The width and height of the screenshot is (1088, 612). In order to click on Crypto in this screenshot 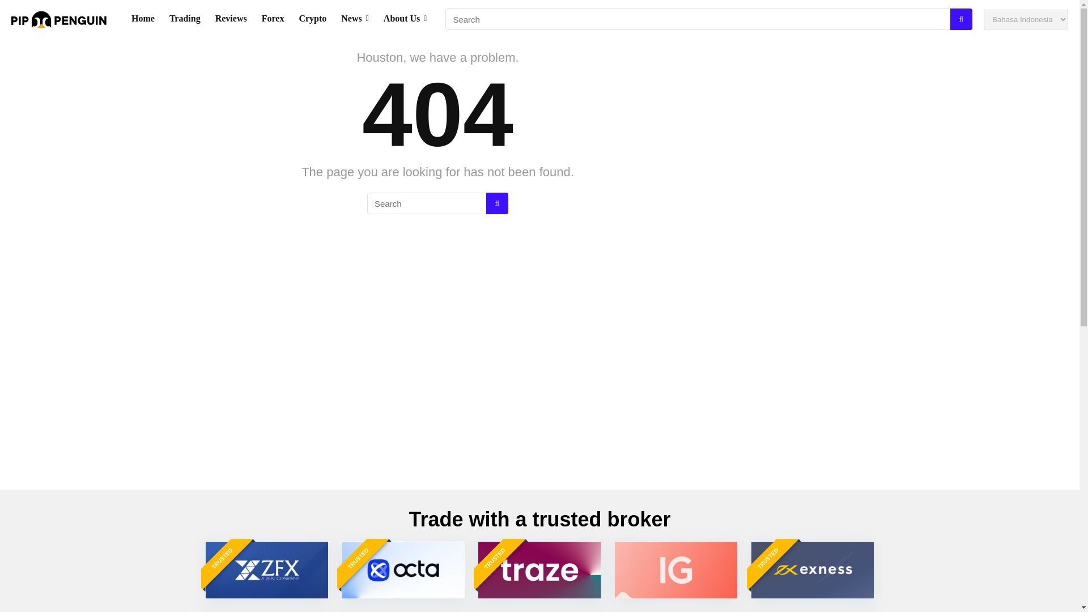, I will do `click(313, 19)`.